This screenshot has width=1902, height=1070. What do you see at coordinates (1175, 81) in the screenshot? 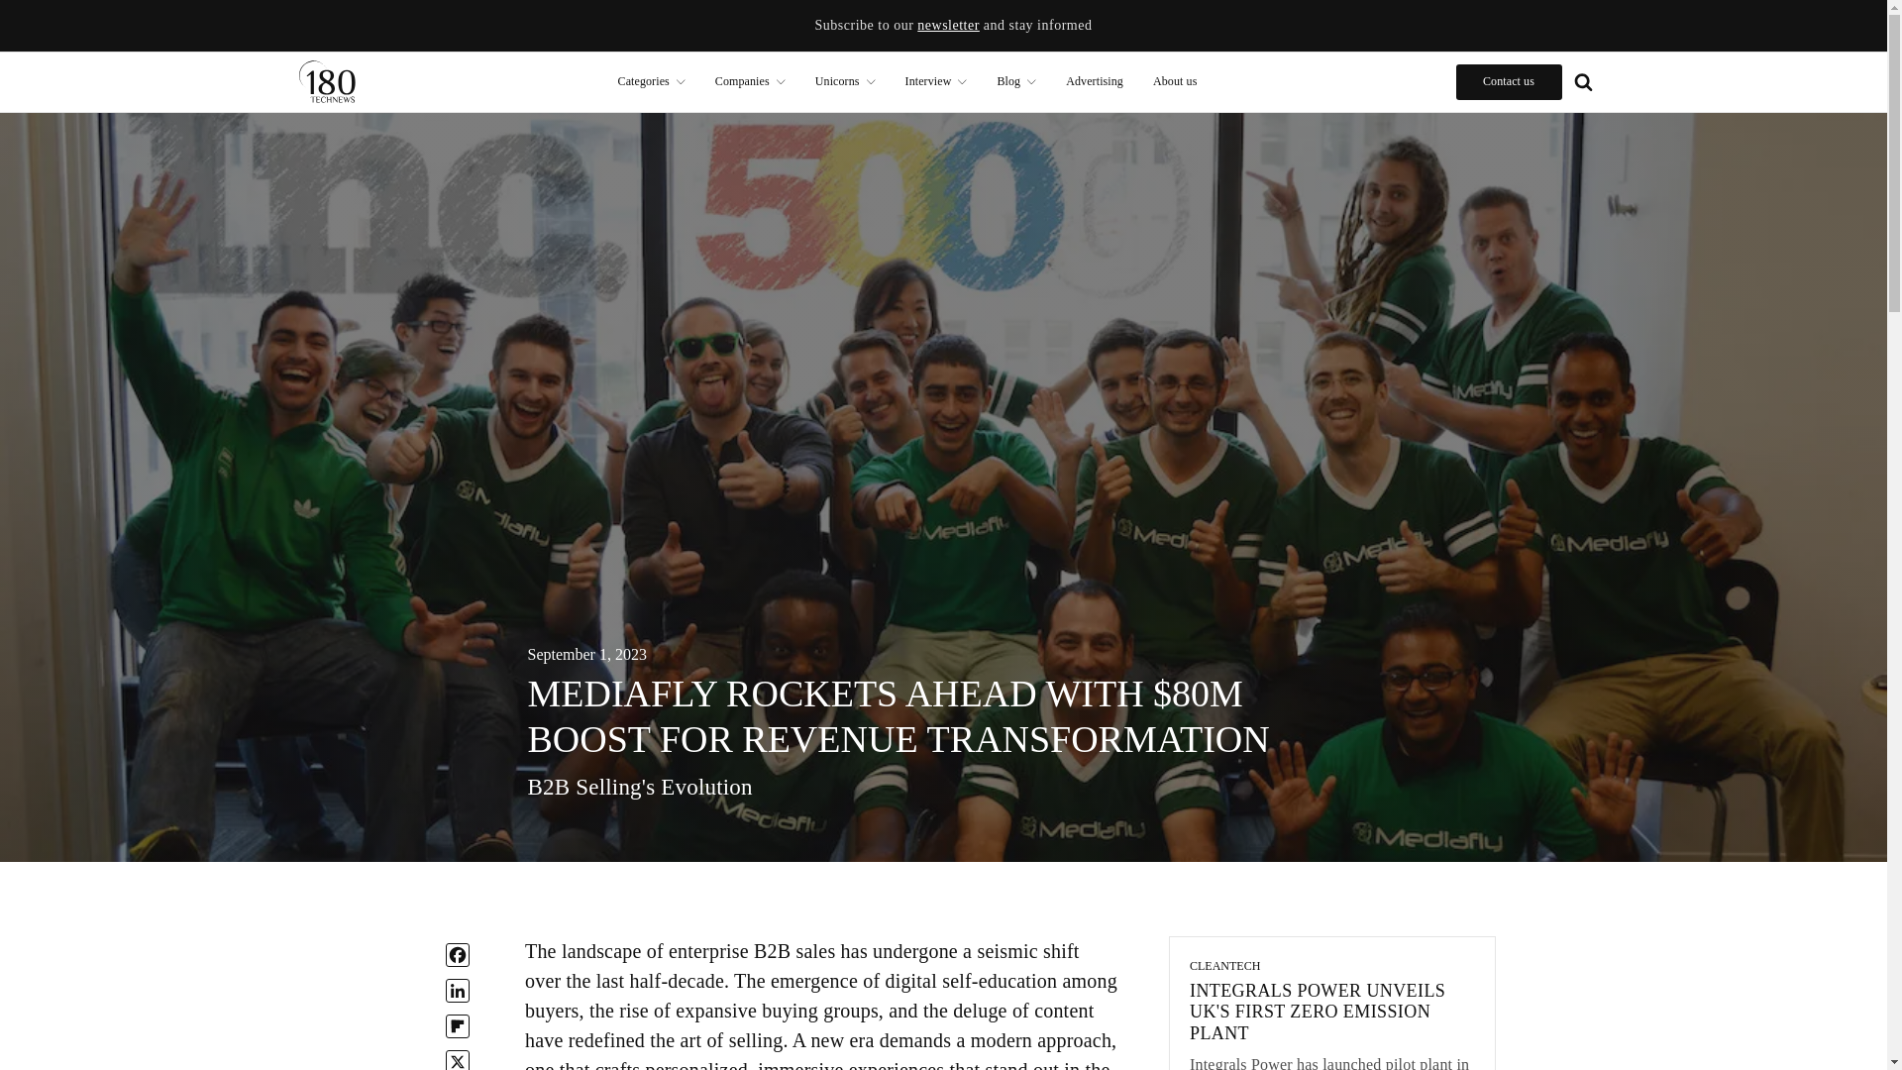
I see `About us` at bounding box center [1175, 81].